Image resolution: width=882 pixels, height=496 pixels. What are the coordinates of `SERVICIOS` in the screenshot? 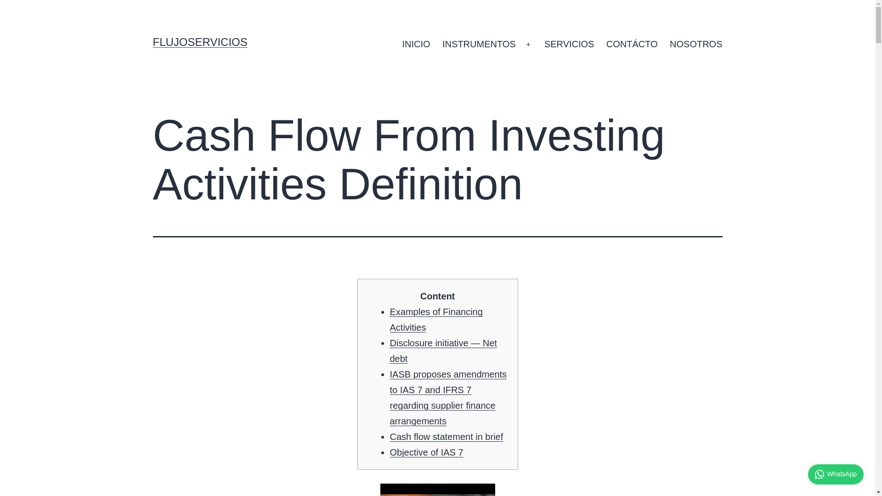 It's located at (569, 45).